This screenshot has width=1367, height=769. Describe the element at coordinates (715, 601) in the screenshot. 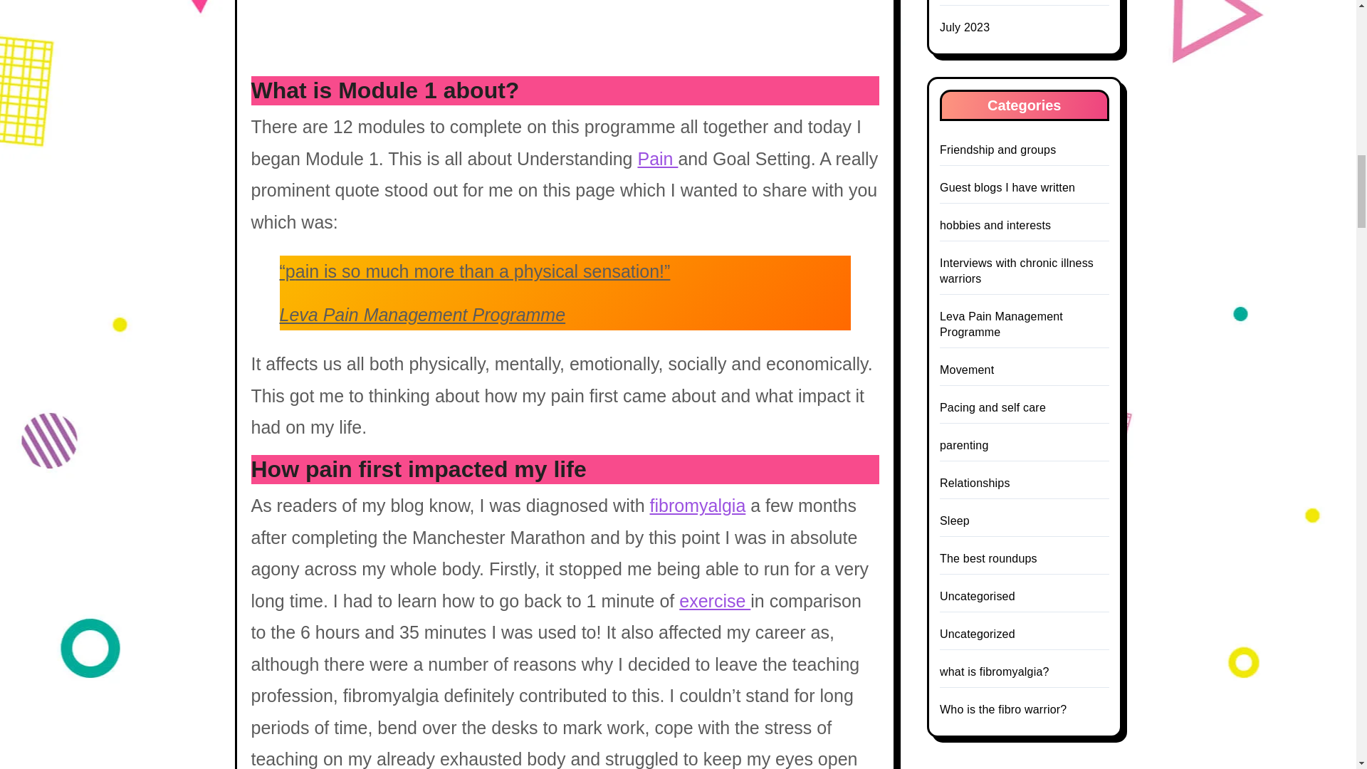

I see `exercise` at that location.